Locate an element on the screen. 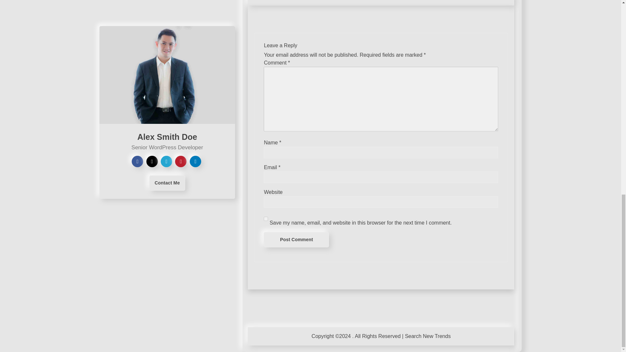 Image resolution: width=626 pixels, height=352 pixels. Post Comment is located at coordinates (296, 240).